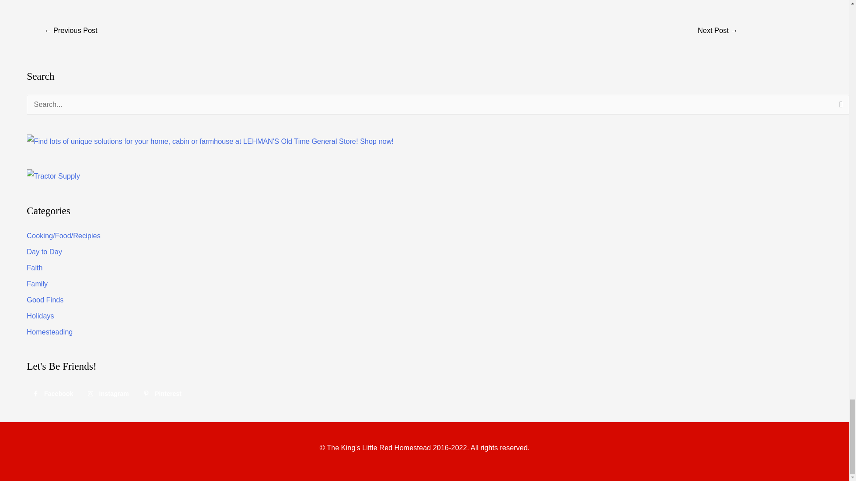  I want to click on Follow on Pinterest, so click(163, 394).